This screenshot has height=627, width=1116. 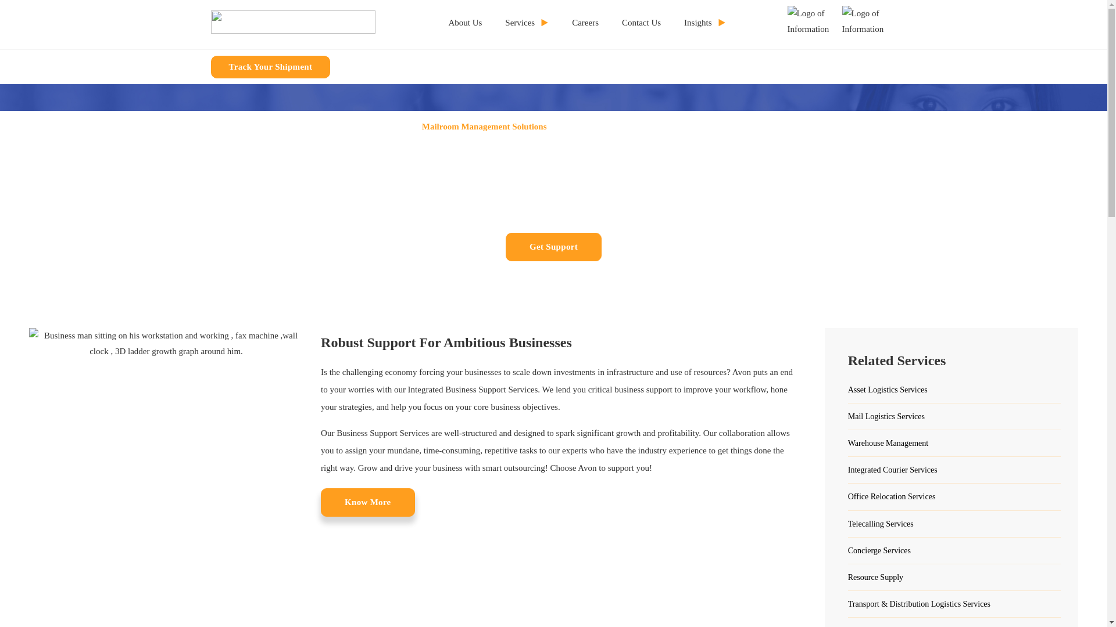 What do you see at coordinates (585, 23) in the screenshot?
I see `Careers` at bounding box center [585, 23].